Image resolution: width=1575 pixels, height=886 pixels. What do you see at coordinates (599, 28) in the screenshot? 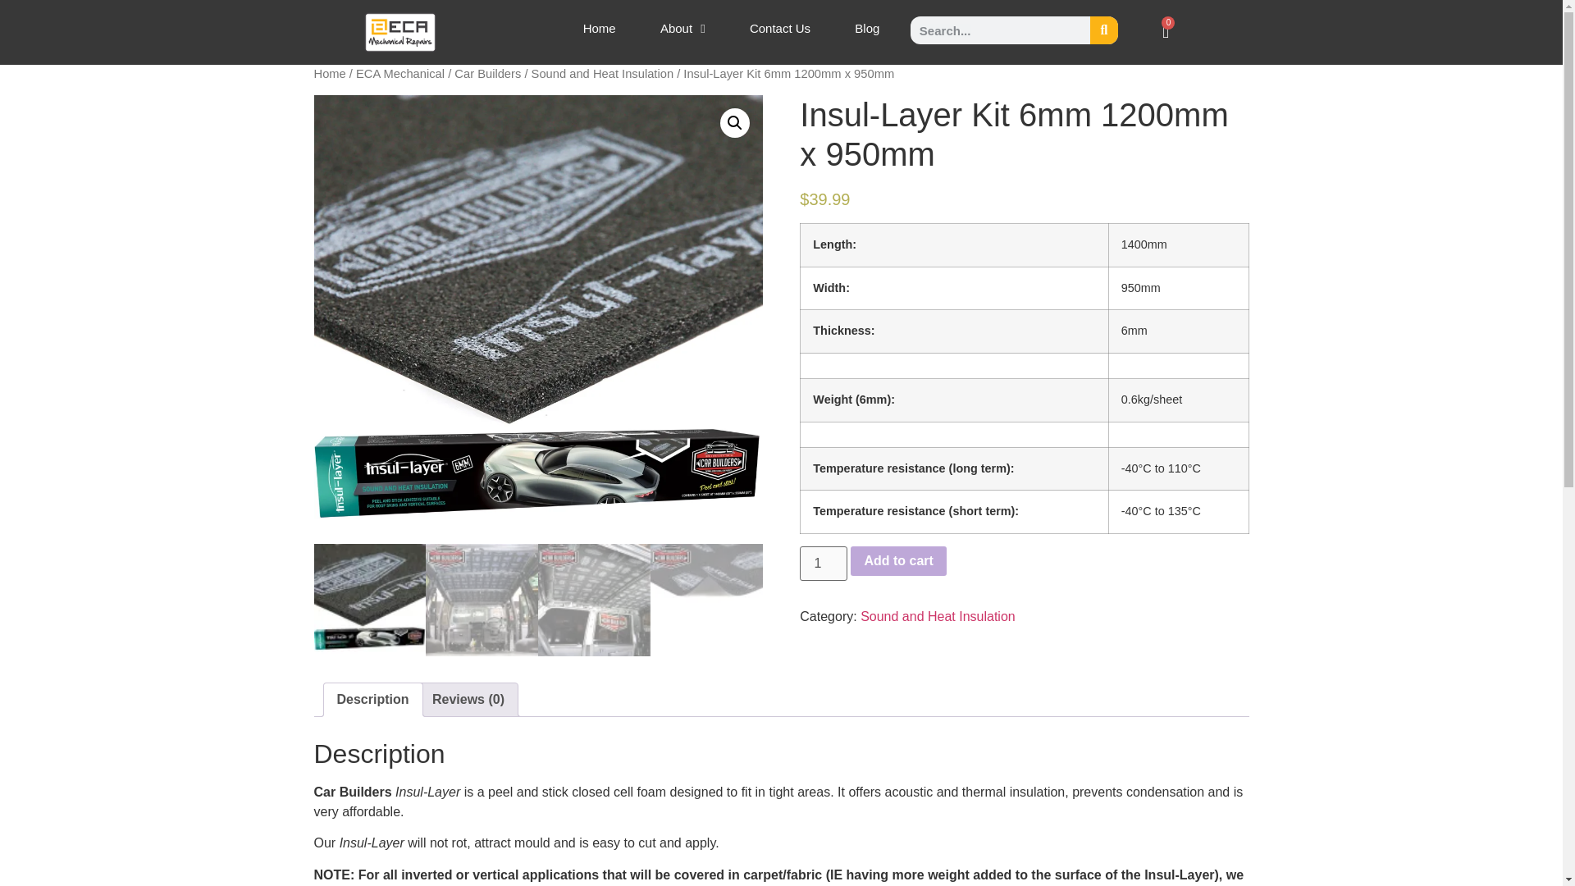
I see `Home` at bounding box center [599, 28].